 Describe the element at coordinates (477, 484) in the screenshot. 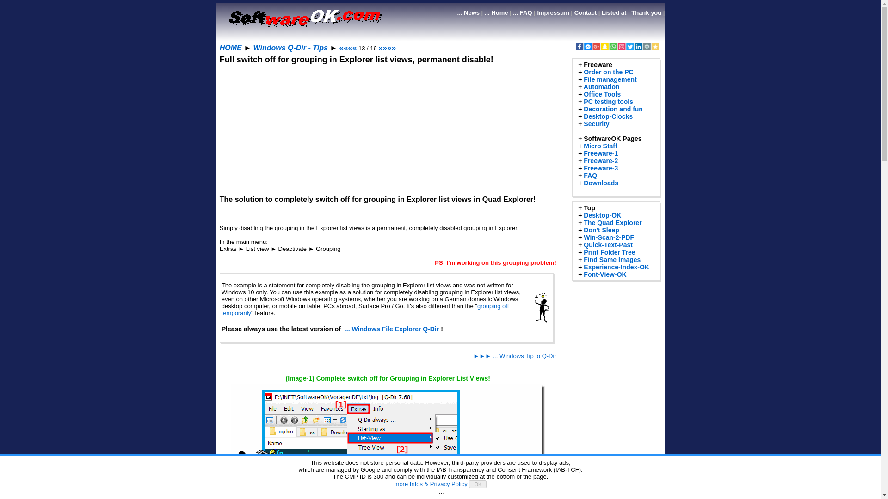

I see ` OK ` at that location.